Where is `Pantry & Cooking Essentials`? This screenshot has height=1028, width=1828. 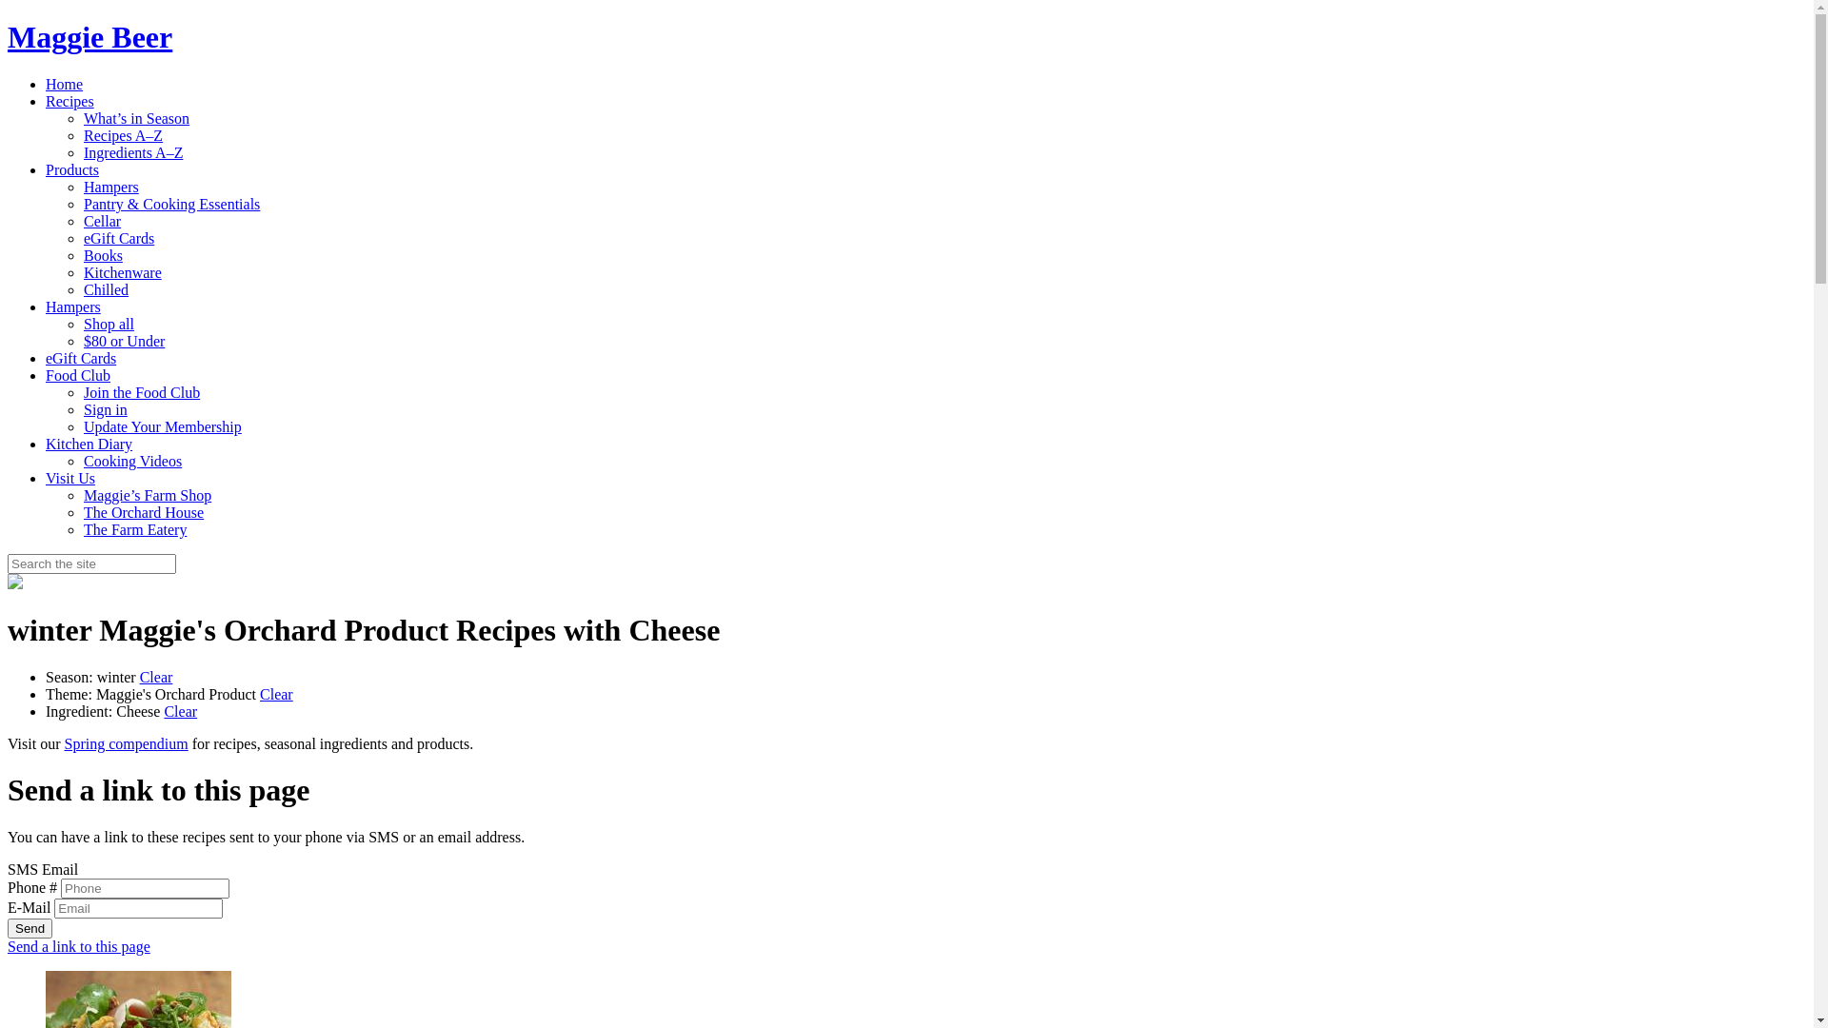 Pantry & Cooking Essentials is located at coordinates (171, 204).